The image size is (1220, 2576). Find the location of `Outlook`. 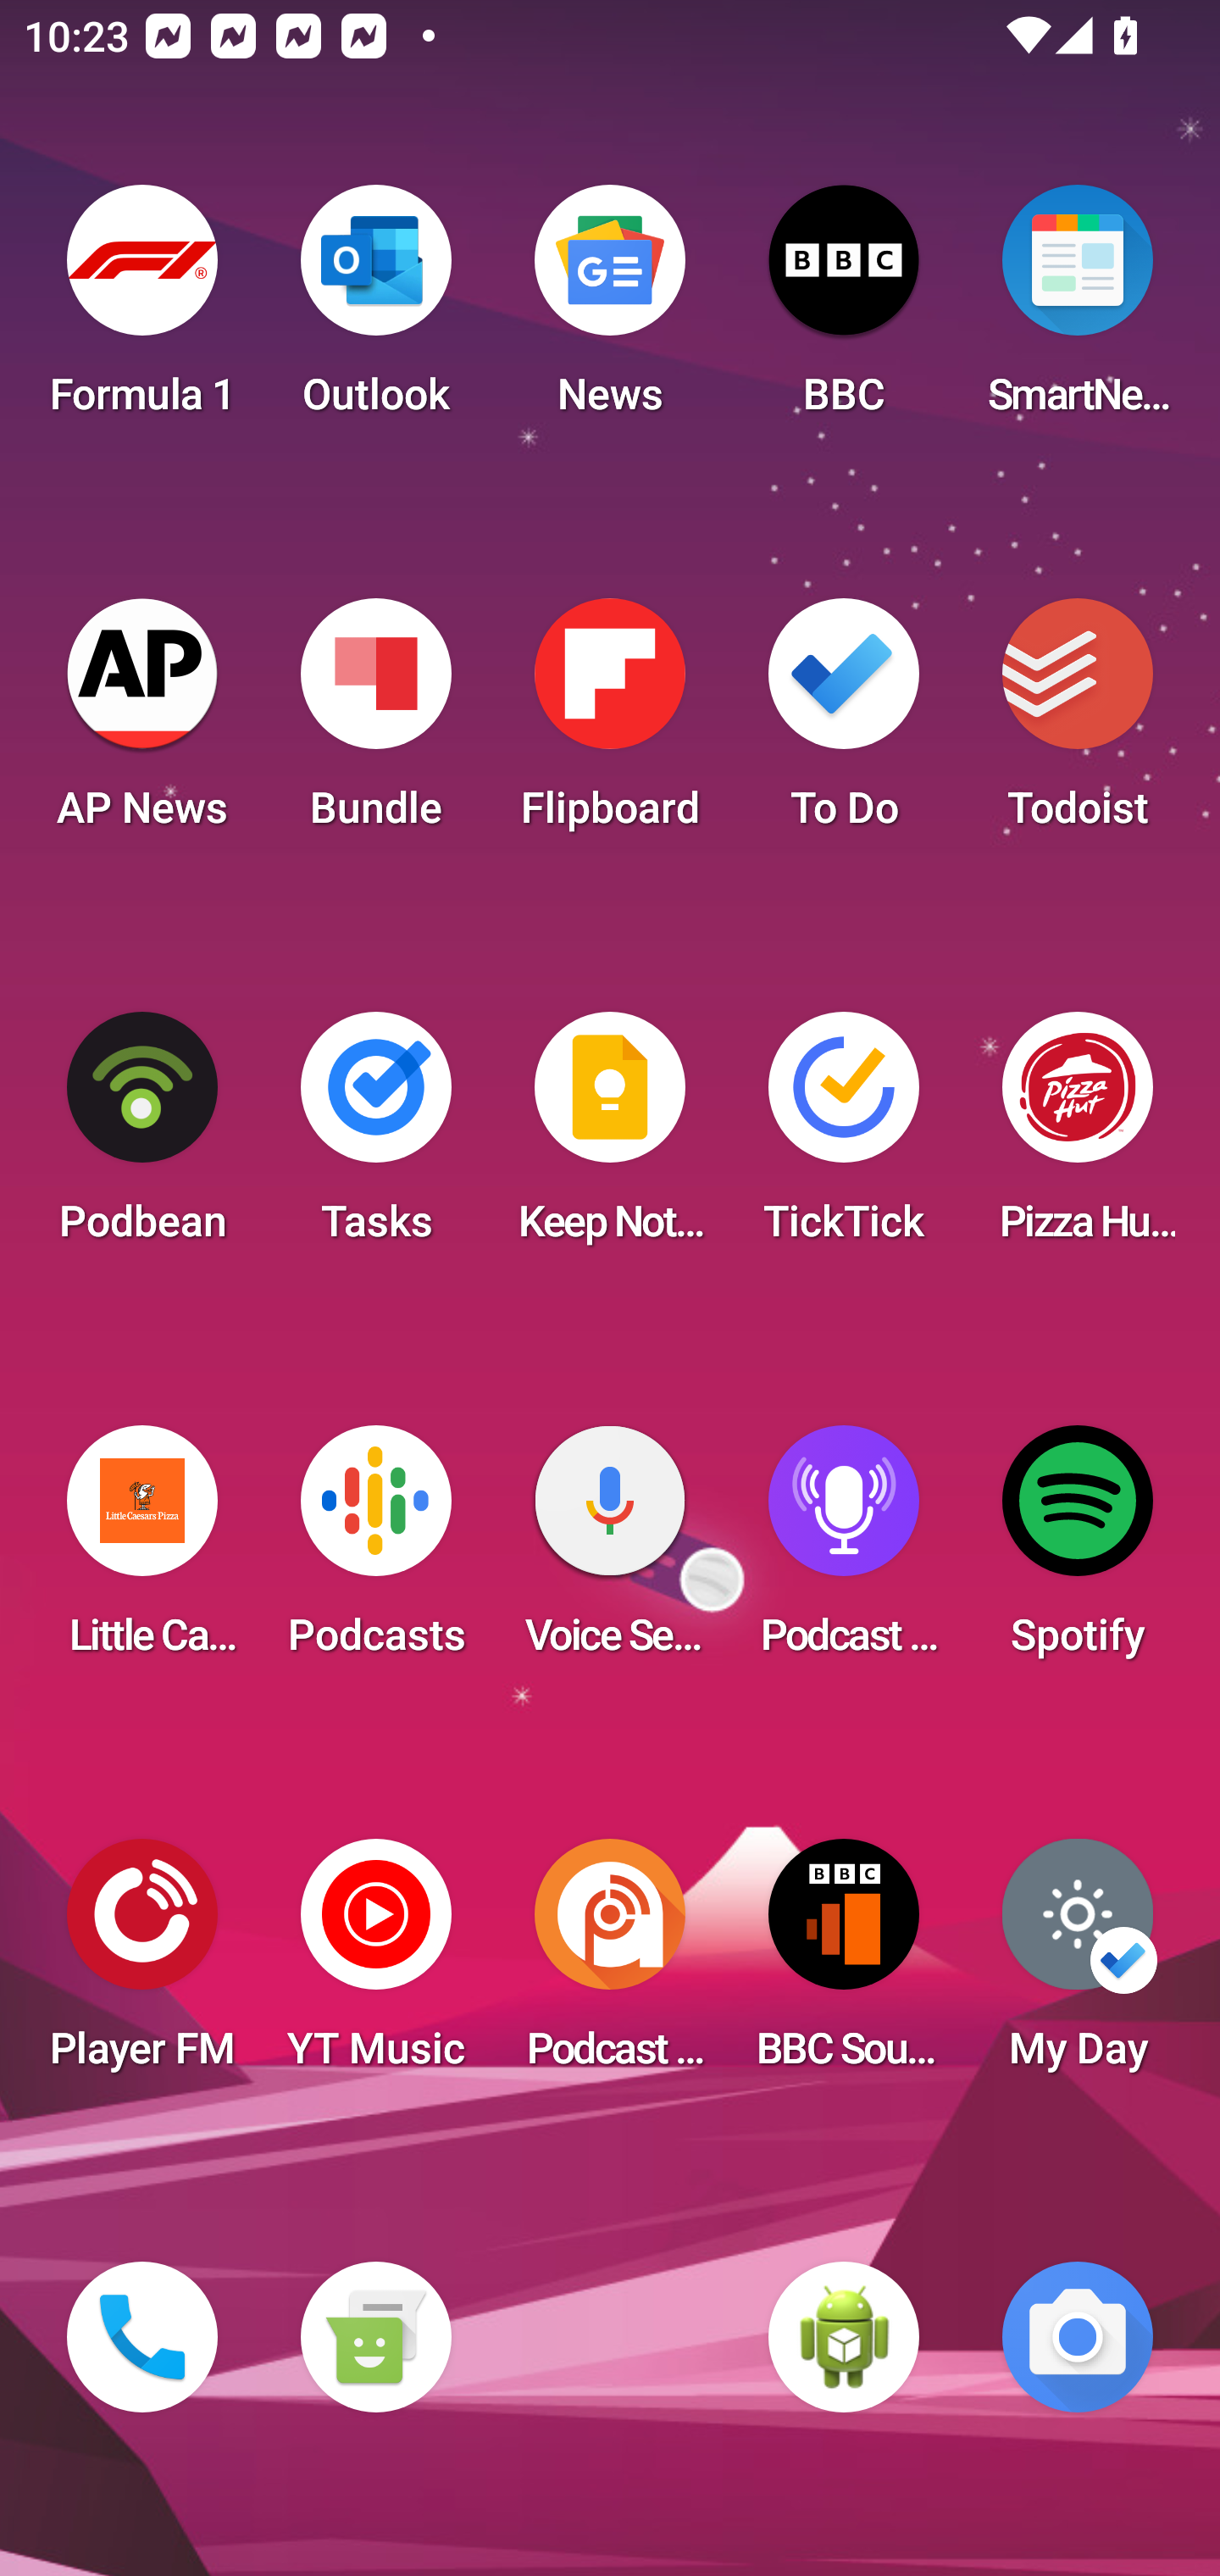

Outlook is located at coordinates (375, 310).